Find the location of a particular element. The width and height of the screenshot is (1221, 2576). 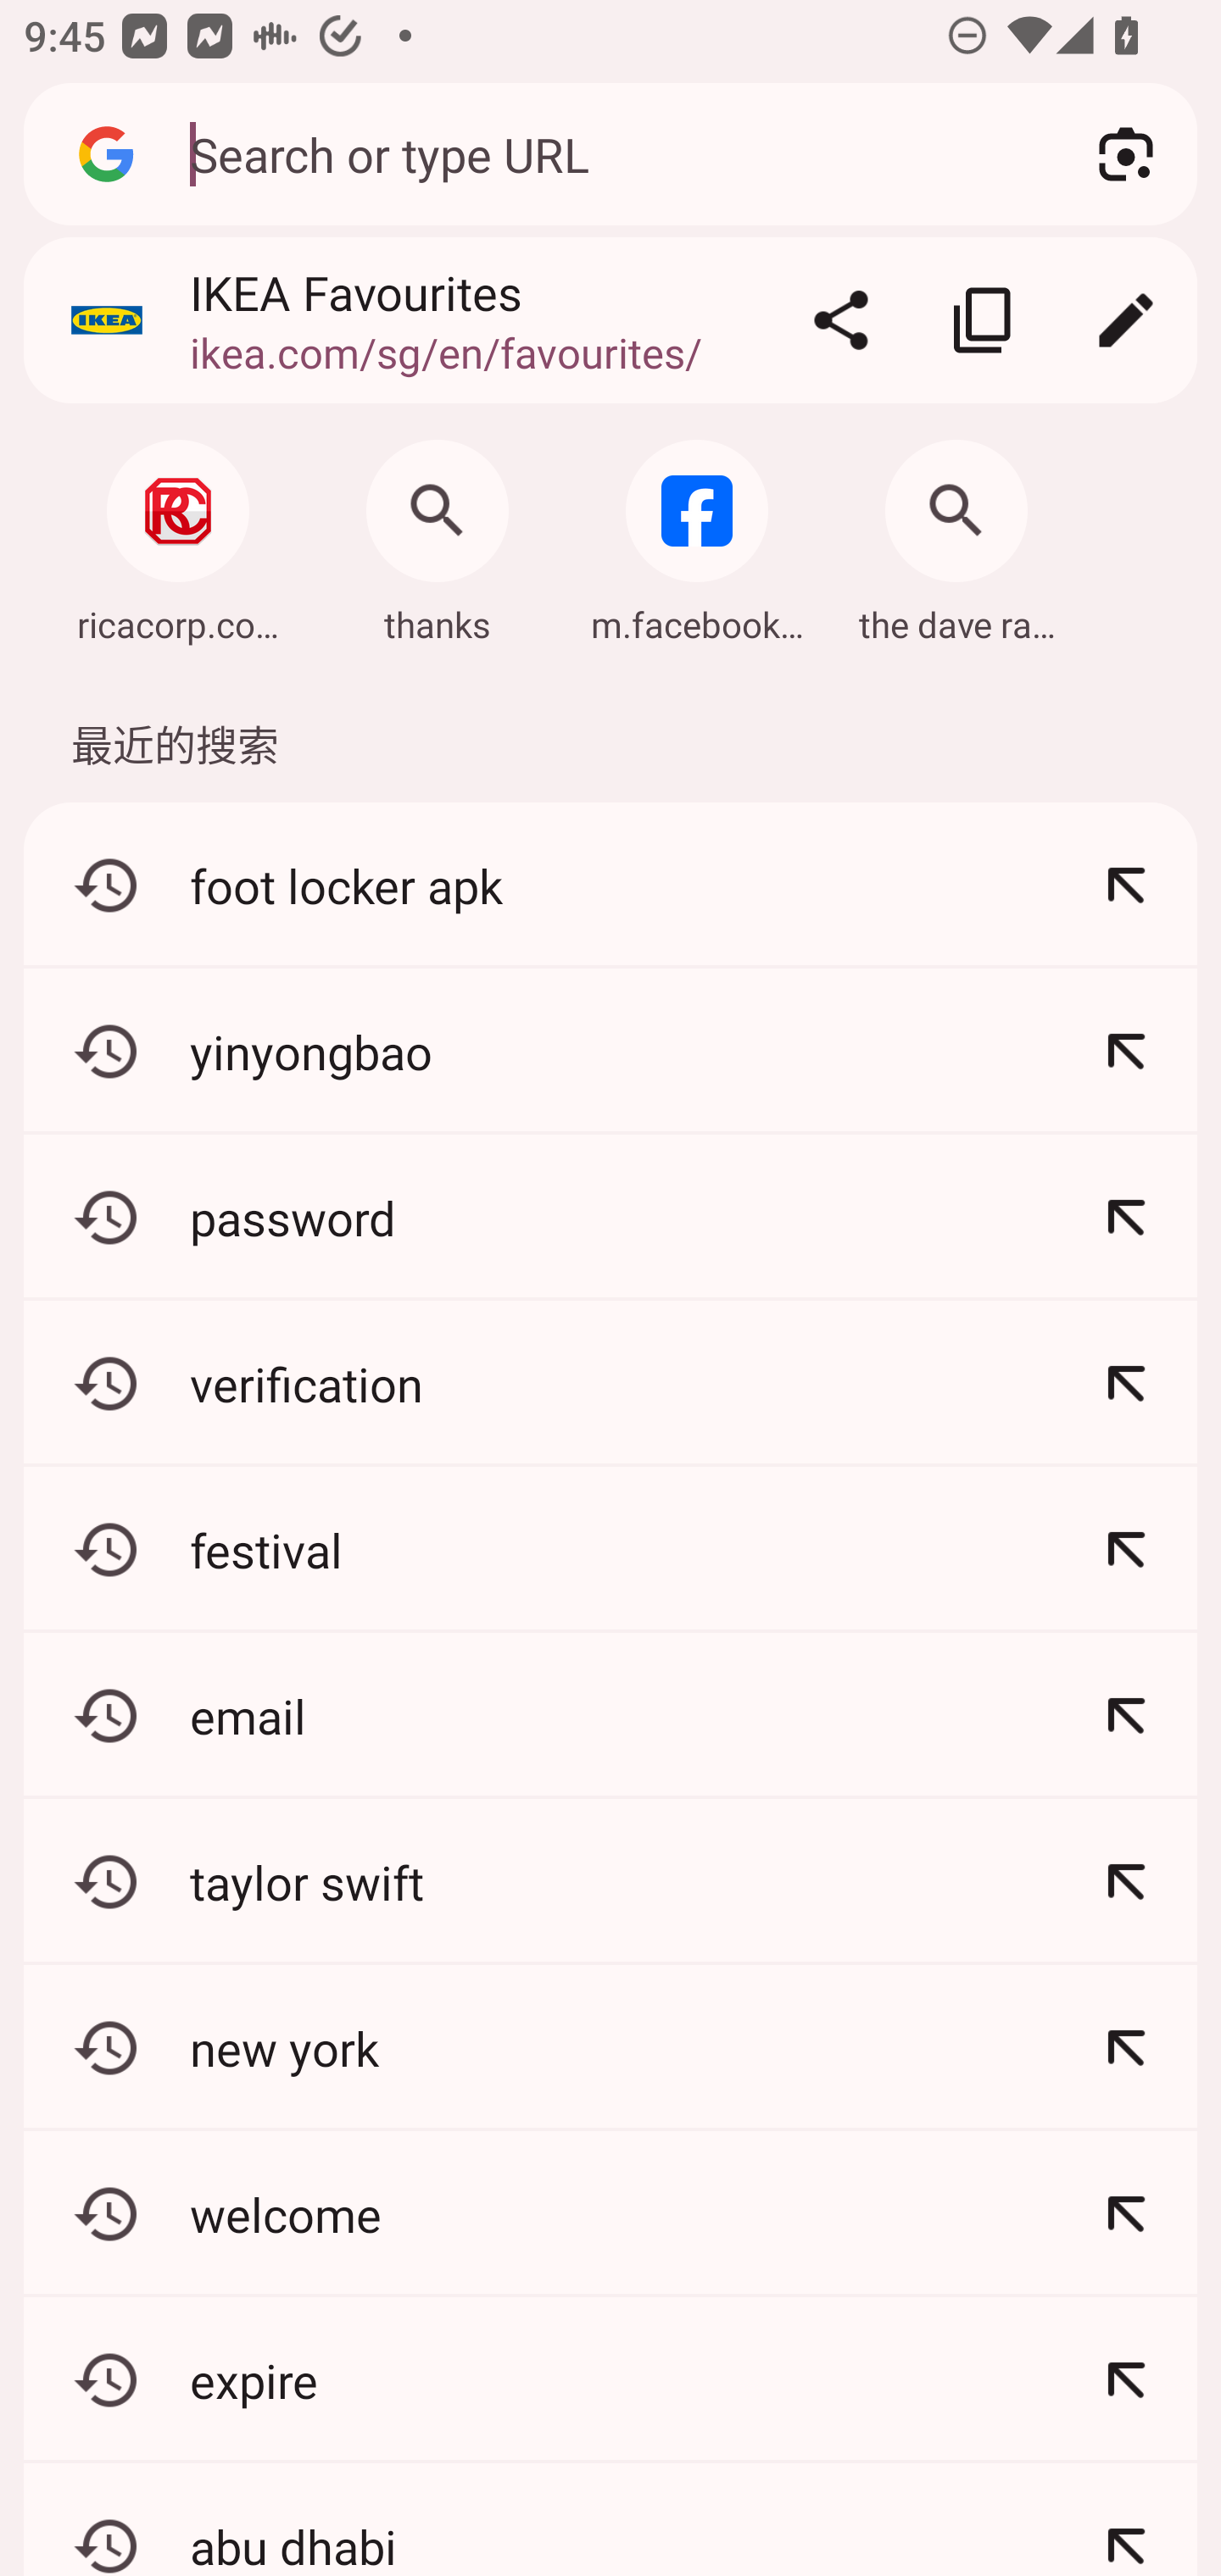

Search or type URL is located at coordinates (605, 153).